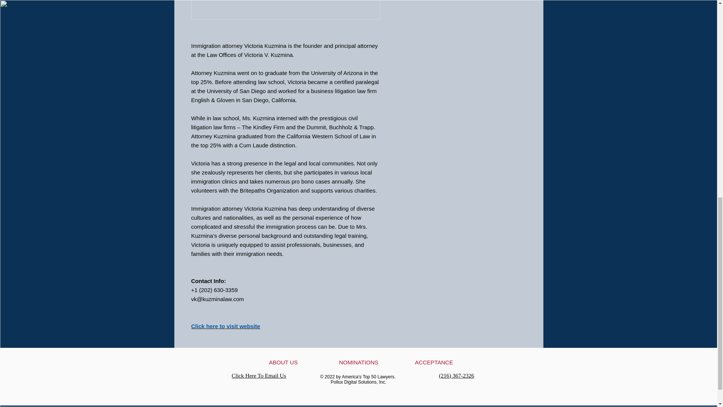 The width and height of the screenshot is (723, 407). I want to click on Click Here To Email Us, so click(258, 376).